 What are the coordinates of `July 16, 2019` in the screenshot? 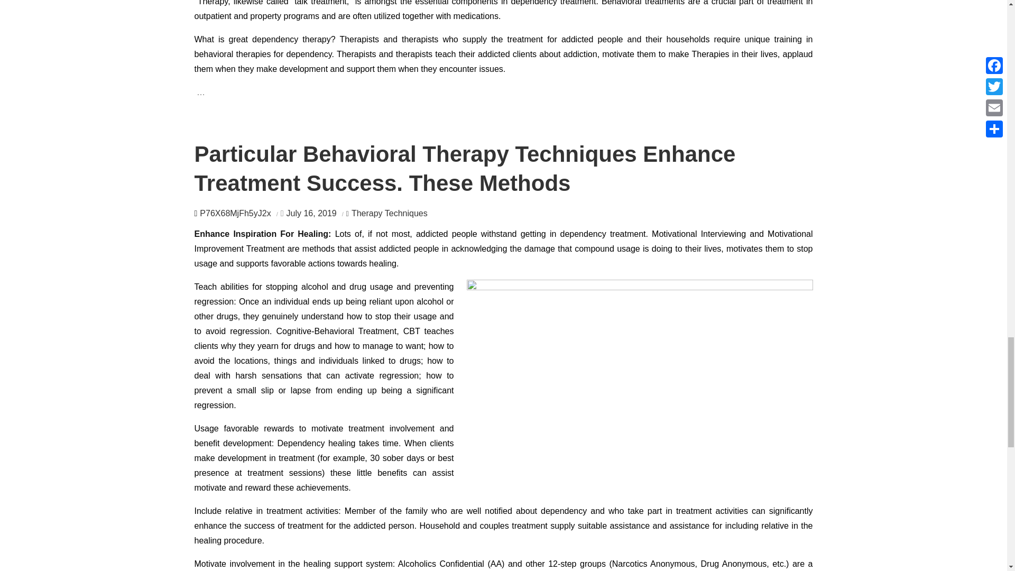 It's located at (311, 213).